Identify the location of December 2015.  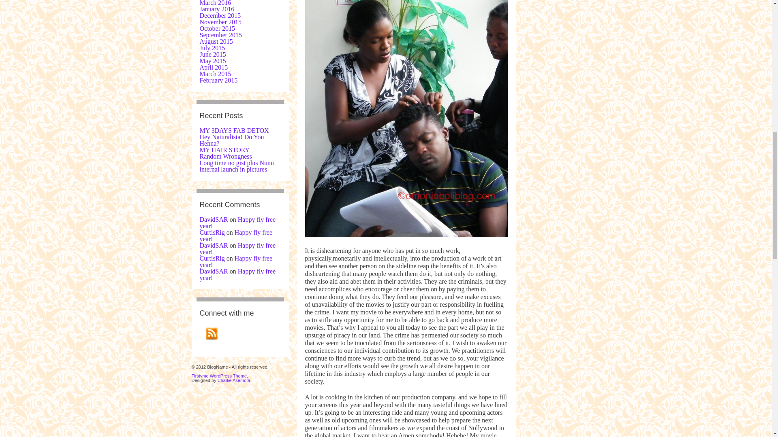
(220, 15).